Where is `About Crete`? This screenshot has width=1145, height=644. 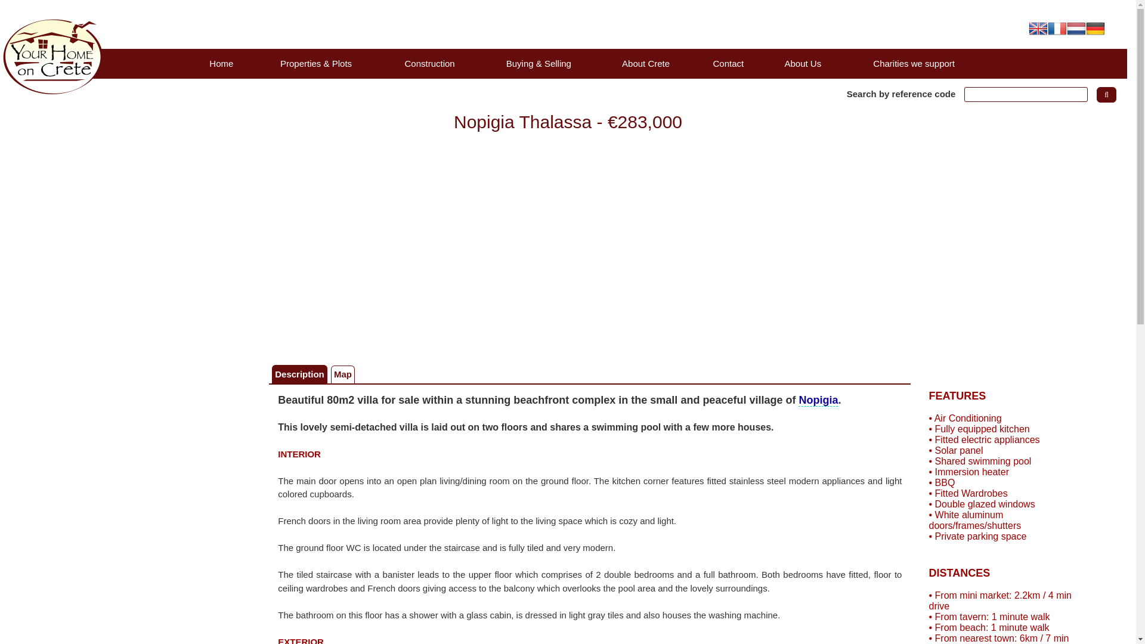 About Crete is located at coordinates (646, 63).